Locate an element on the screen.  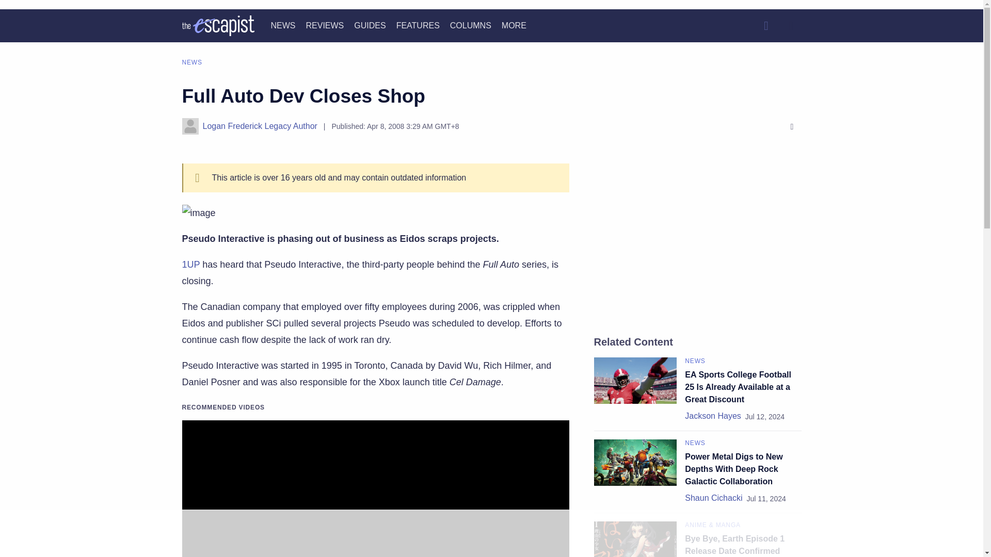
NEWS is located at coordinates (283, 26).